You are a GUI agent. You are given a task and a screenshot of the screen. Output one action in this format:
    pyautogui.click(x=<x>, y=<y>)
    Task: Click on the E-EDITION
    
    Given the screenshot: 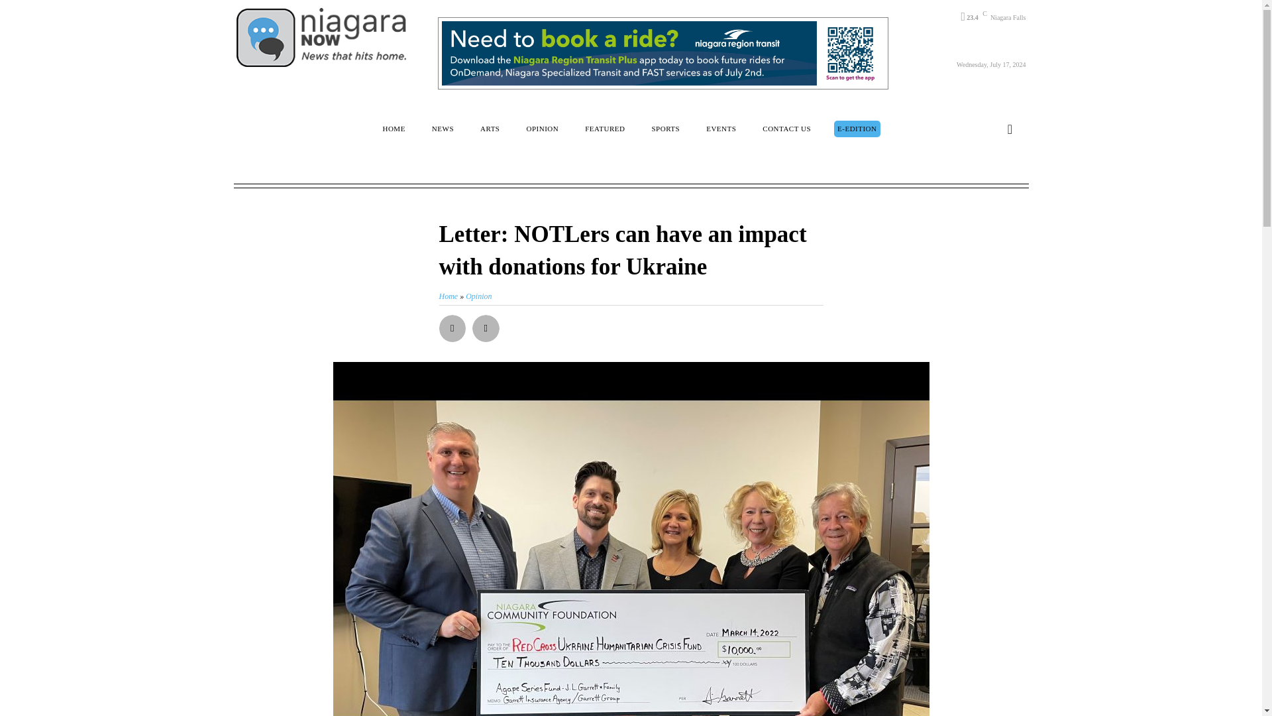 What is the action you would take?
    pyautogui.click(x=857, y=129)
    